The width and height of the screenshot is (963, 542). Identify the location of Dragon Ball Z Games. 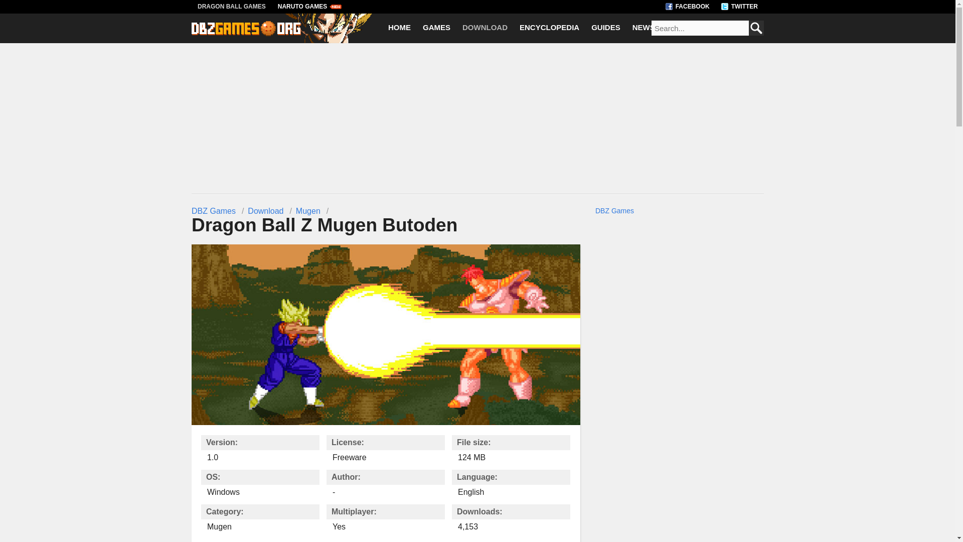
(246, 33).